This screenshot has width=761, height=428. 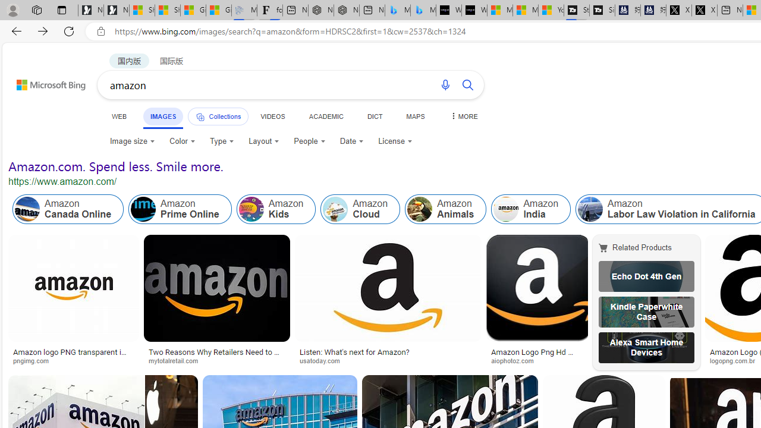 What do you see at coordinates (423, 11) in the screenshot?
I see `Microsoft Bing Travel - Shangri-La Hotel Bangkok` at bounding box center [423, 11].